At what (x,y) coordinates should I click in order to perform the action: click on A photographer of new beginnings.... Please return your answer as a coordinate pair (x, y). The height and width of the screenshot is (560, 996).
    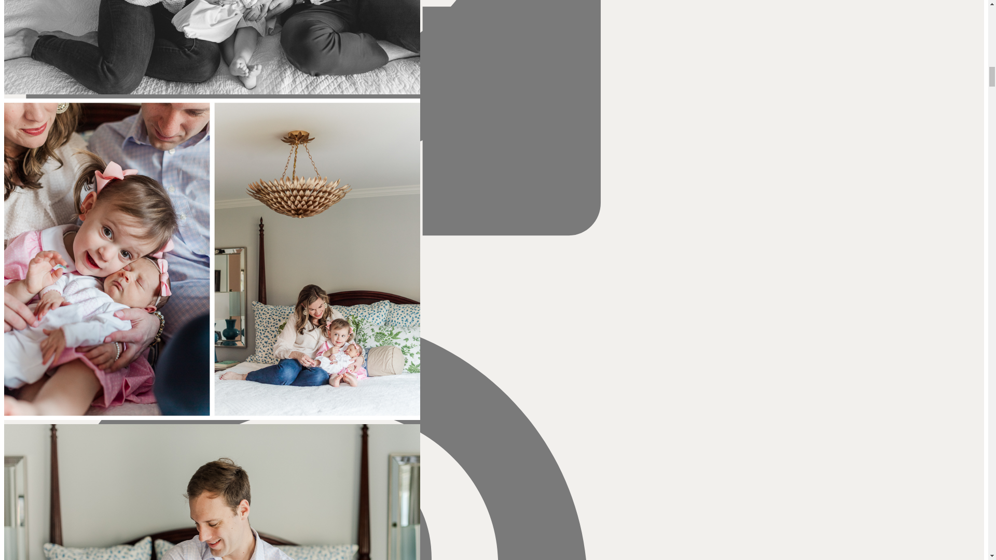
    Looking at the image, I should click on (315, 392).